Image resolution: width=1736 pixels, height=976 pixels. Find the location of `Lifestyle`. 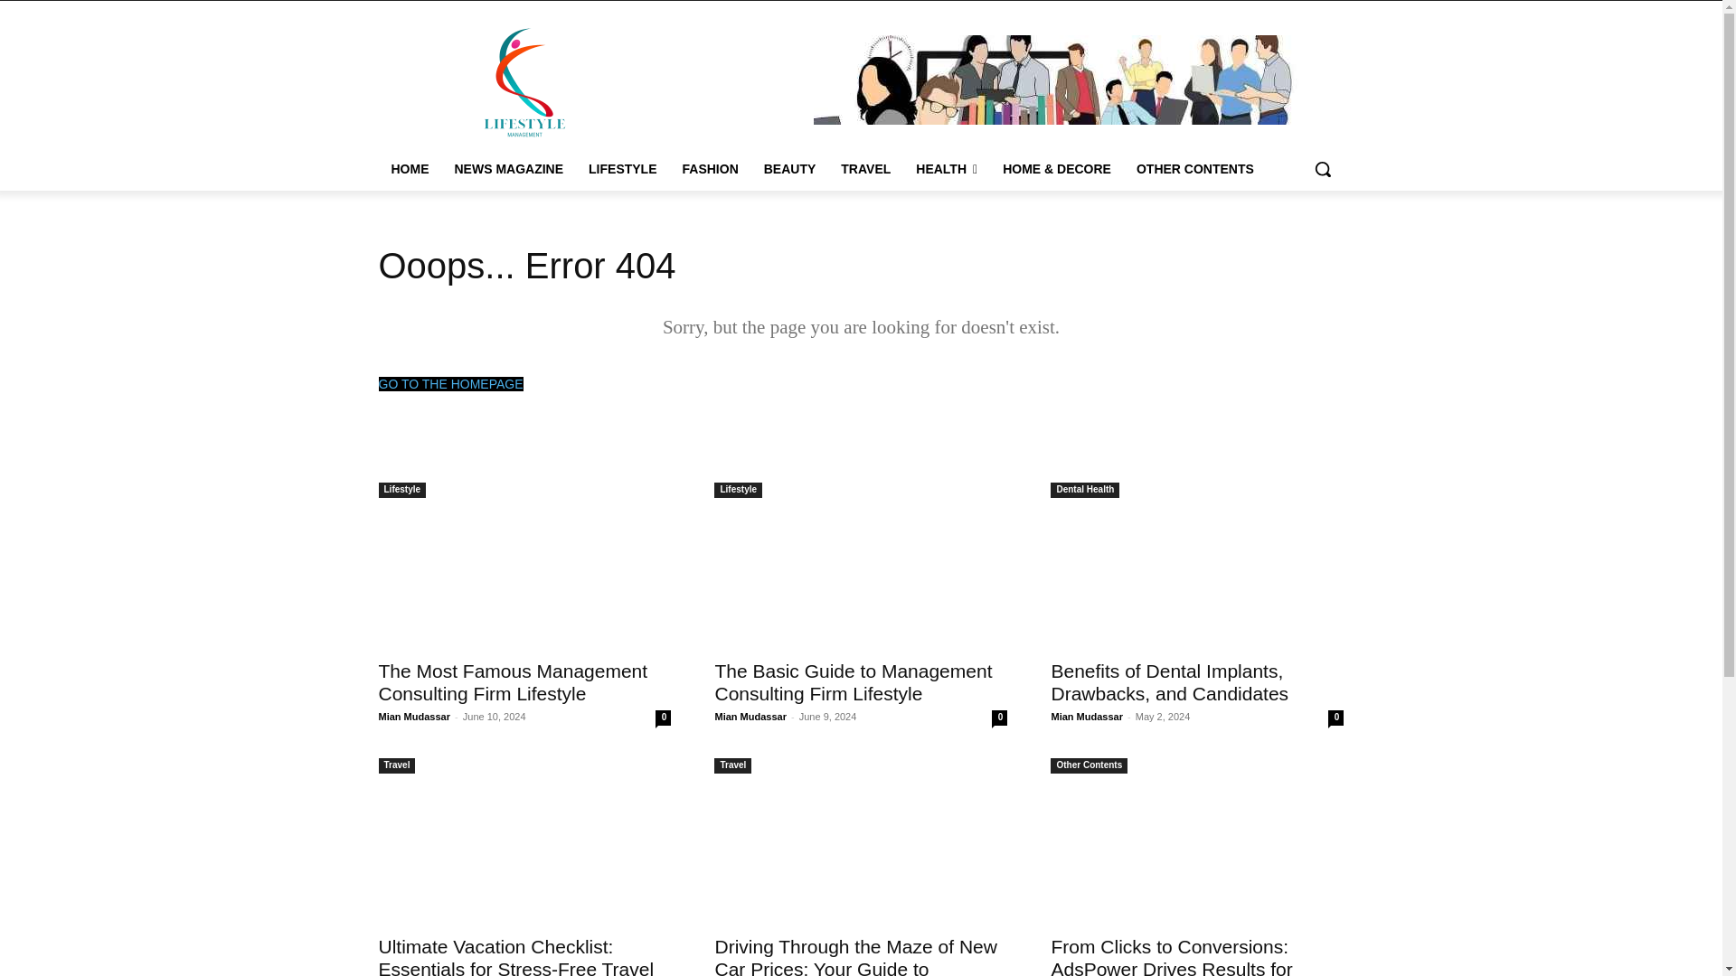

Lifestyle is located at coordinates (401, 490).